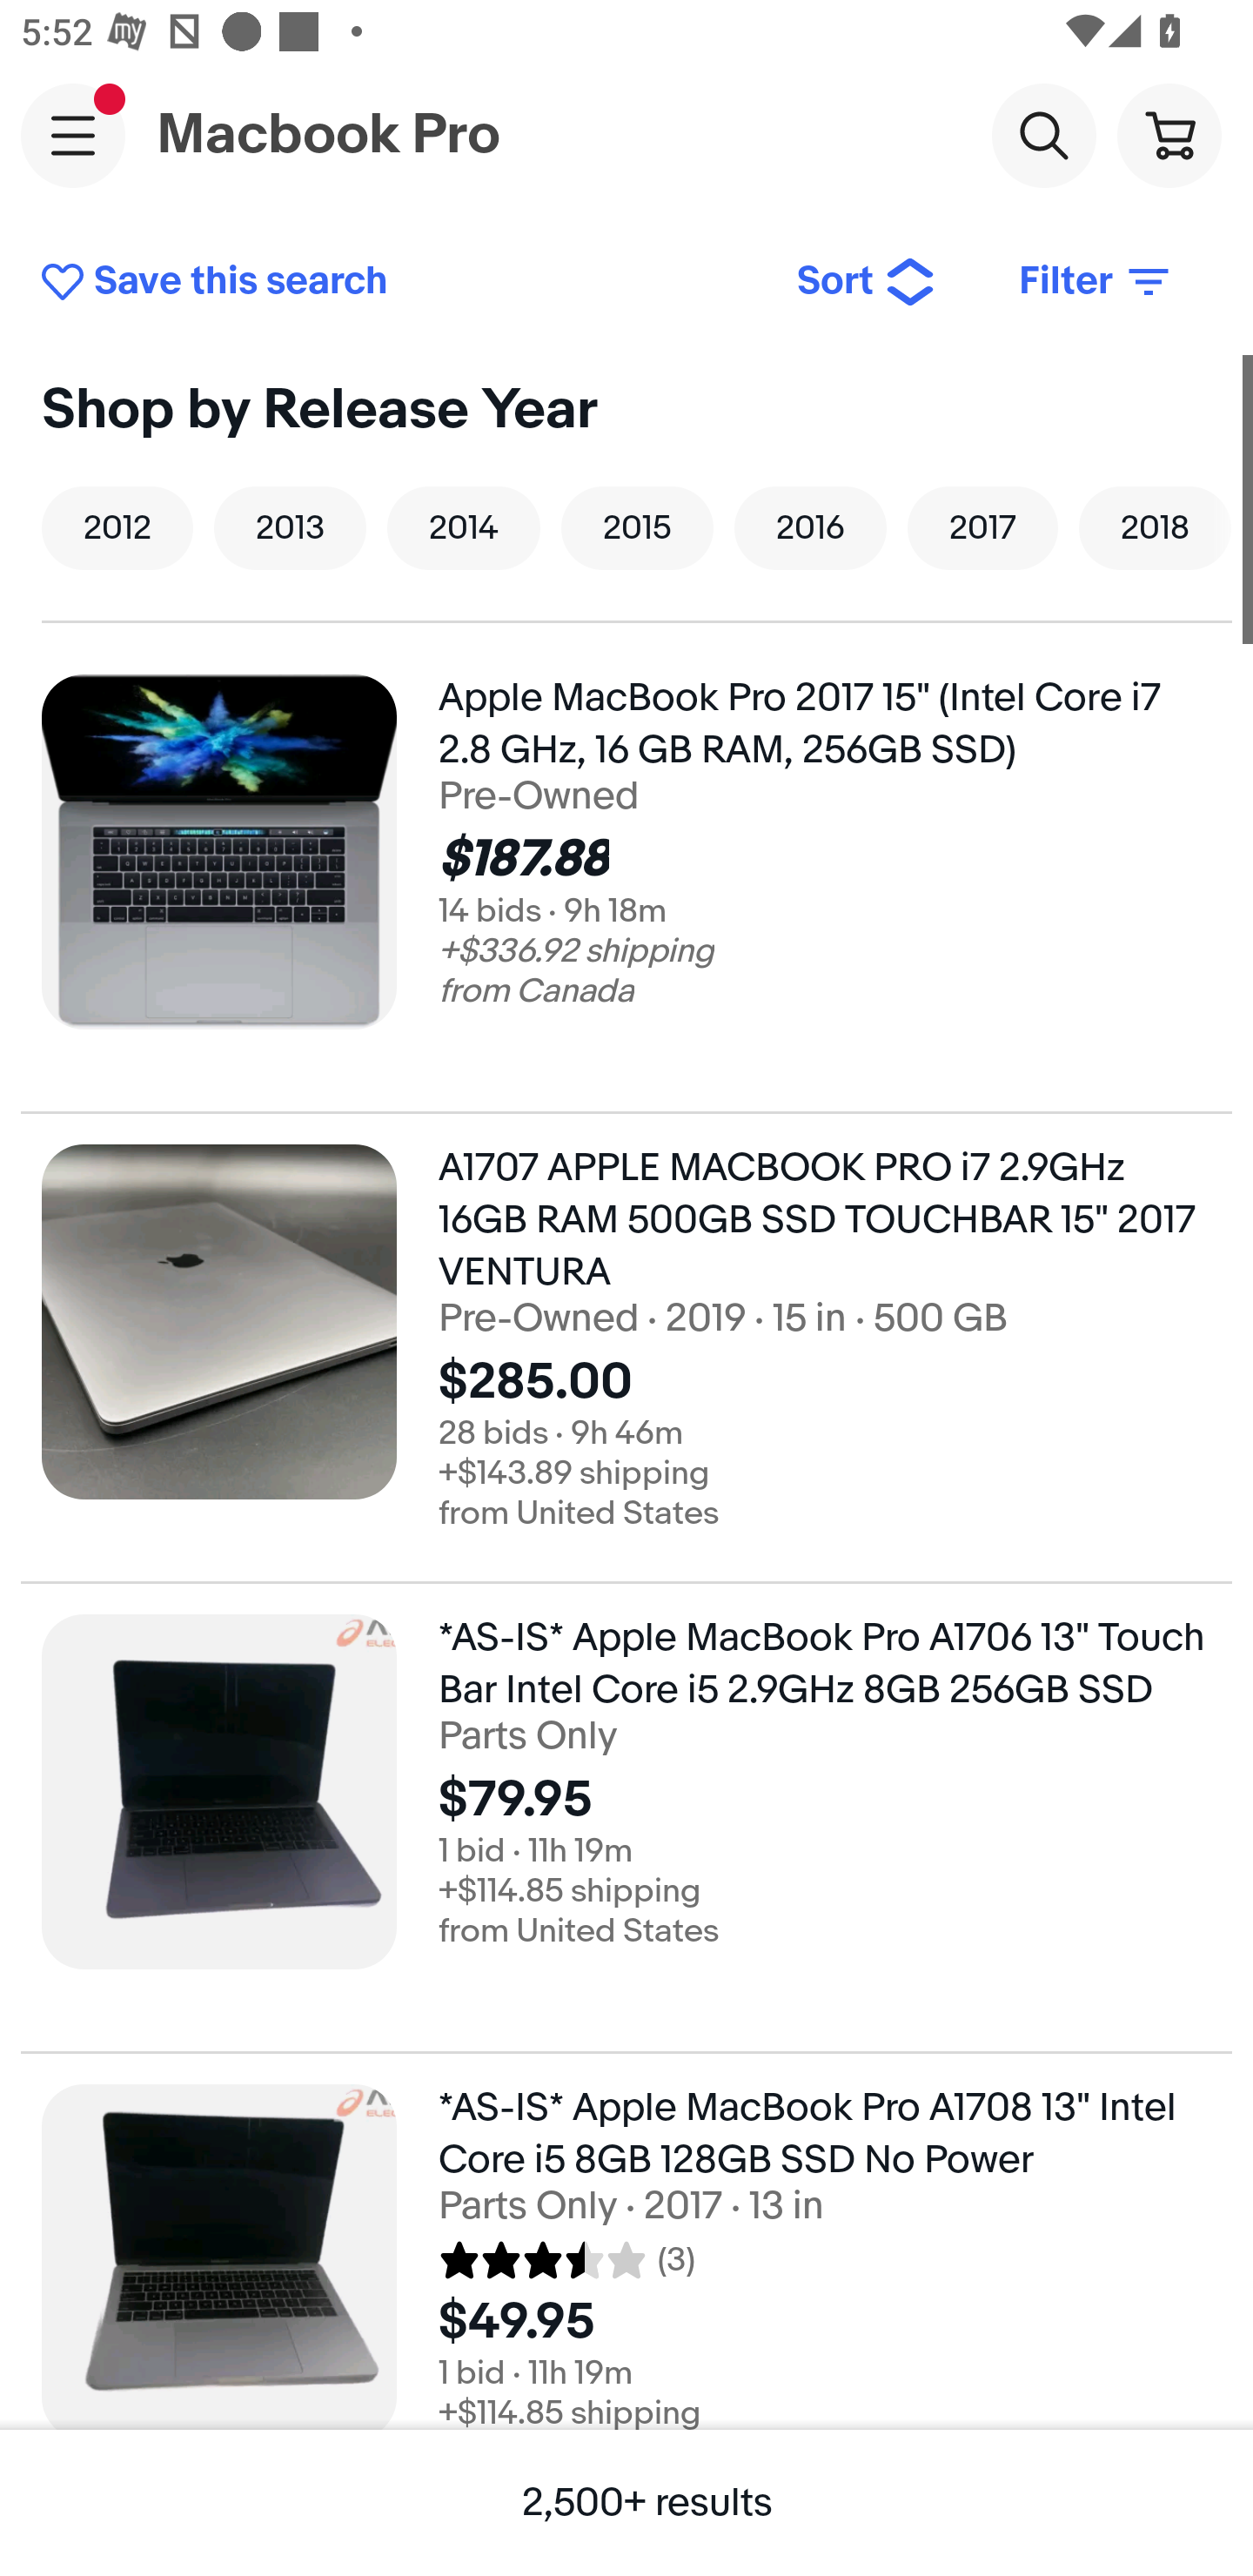  Describe the element at coordinates (1096, 282) in the screenshot. I see `Filter` at that location.